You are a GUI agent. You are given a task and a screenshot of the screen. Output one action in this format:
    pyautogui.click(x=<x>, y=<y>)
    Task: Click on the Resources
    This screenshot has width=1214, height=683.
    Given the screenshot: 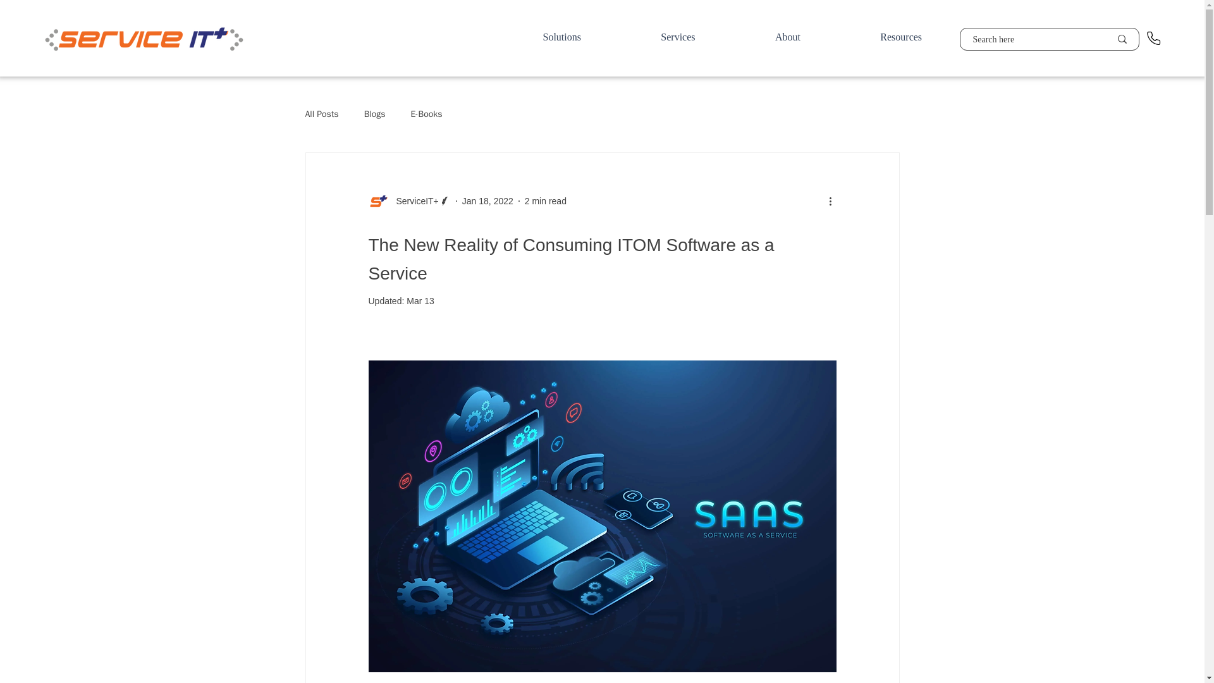 What is the action you would take?
    pyautogui.click(x=900, y=37)
    